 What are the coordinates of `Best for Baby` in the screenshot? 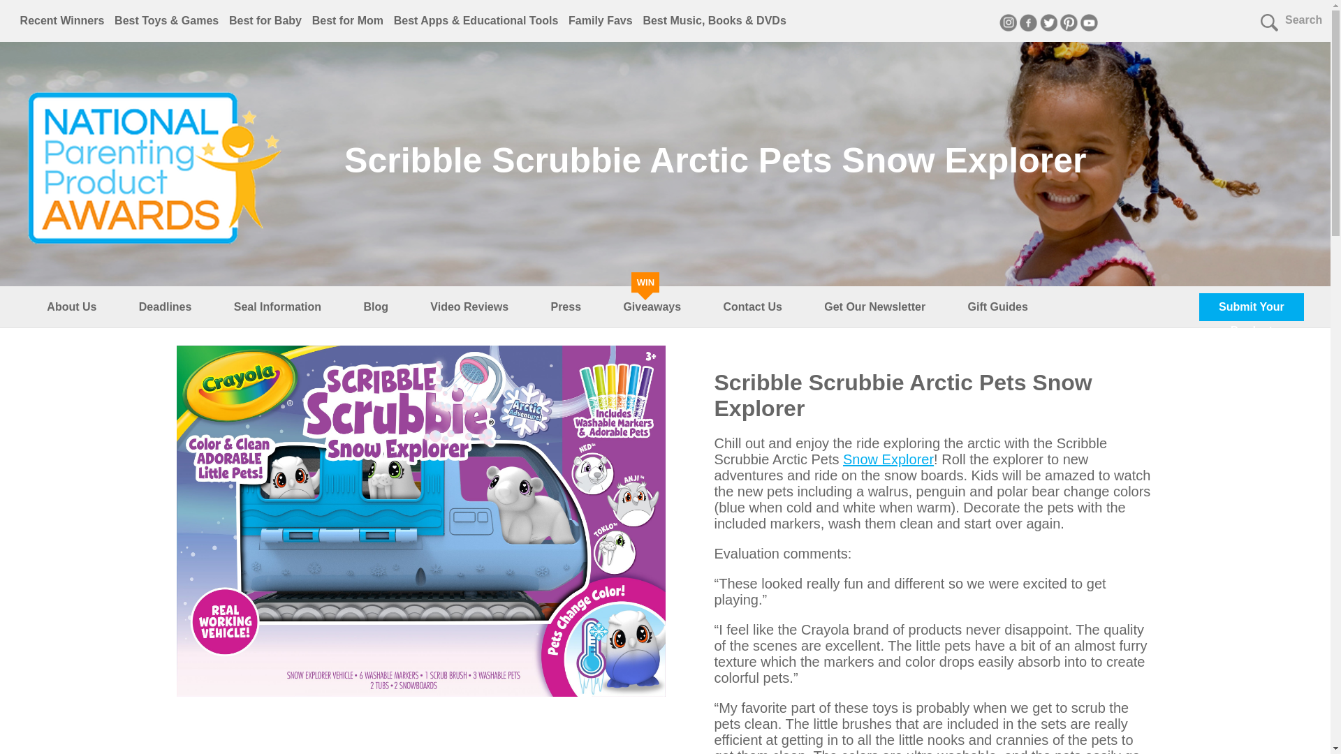 It's located at (265, 20).